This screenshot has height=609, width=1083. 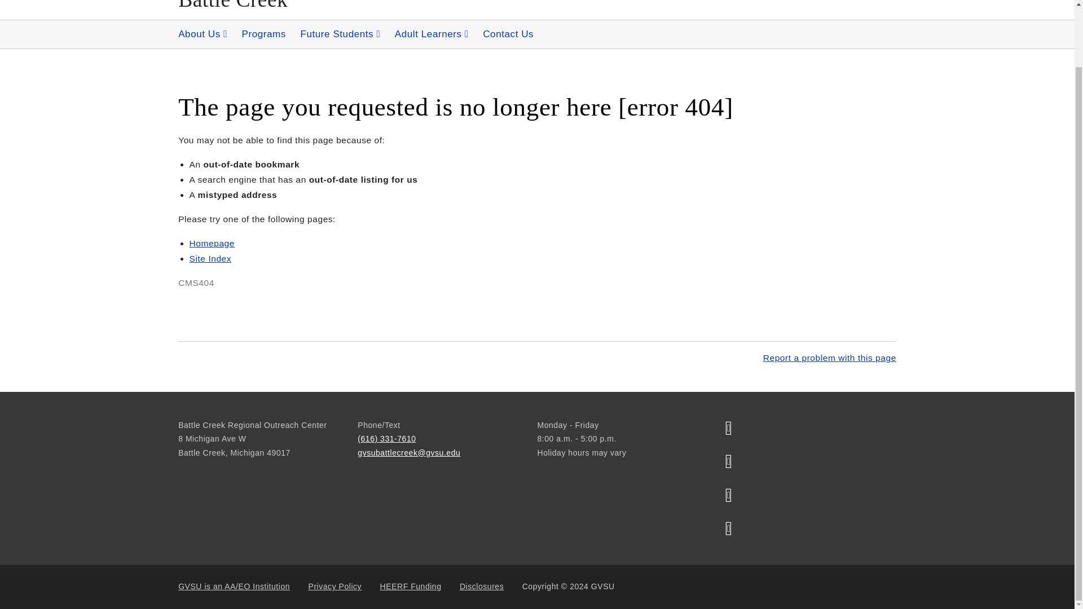 I want to click on GVSU Site Index, so click(x=210, y=258).